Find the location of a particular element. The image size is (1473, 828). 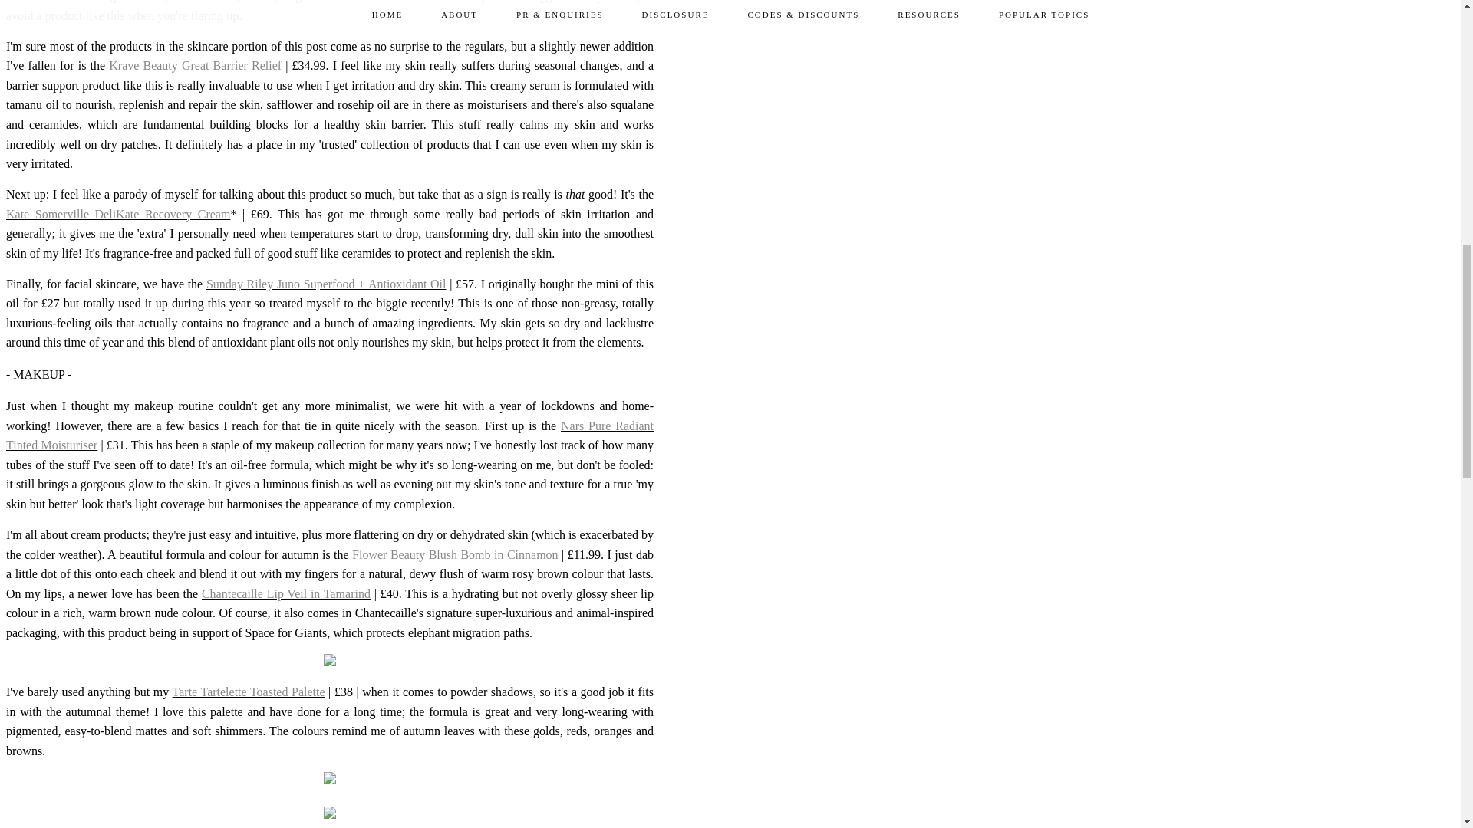

Chantecaille Lip Veil in Tamarind is located at coordinates (286, 593).